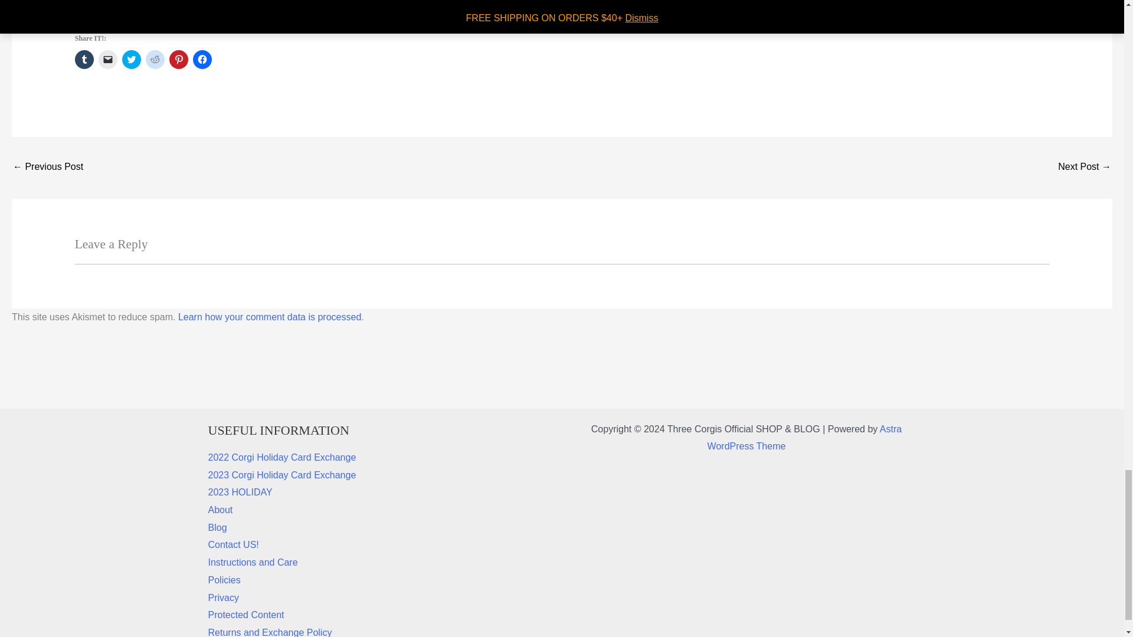  What do you see at coordinates (47, 168) in the screenshot?
I see `Corgi Butts drive you nuts!!!` at bounding box center [47, 168].